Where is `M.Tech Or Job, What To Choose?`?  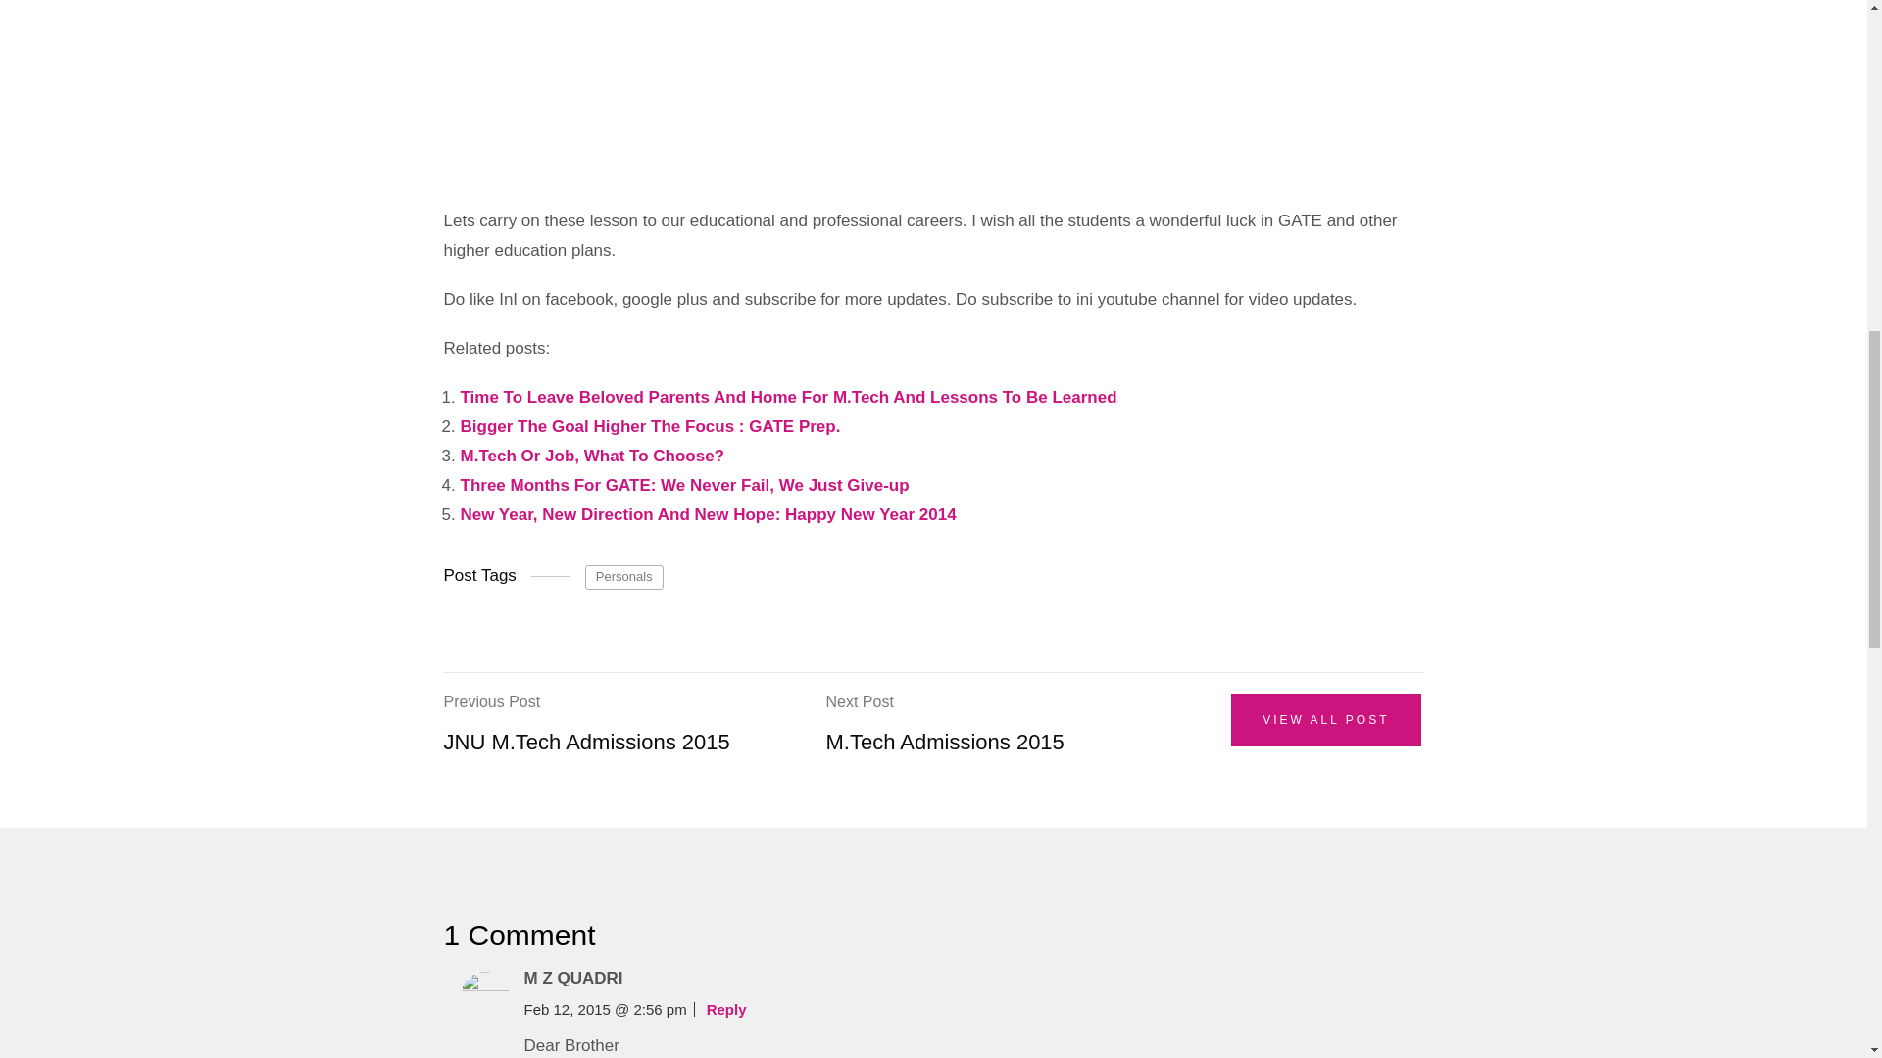
M.Tech Or Job, What To Choose? is located at coordinates (592, 456).